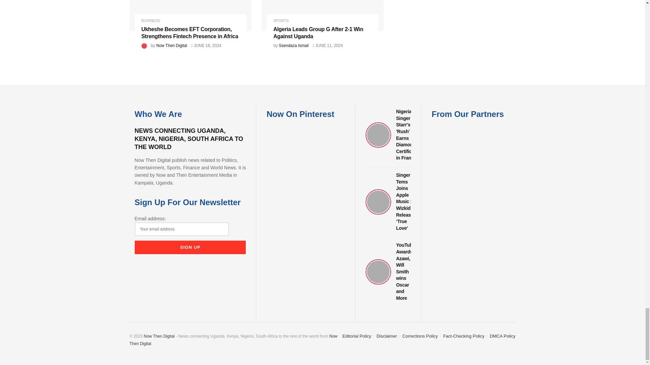 This screenshot has height=365, width=650. What do you see at coordinates (233, 340) in the screenshot?
I see `Now Then Digital` at bounding box center [233, 340].